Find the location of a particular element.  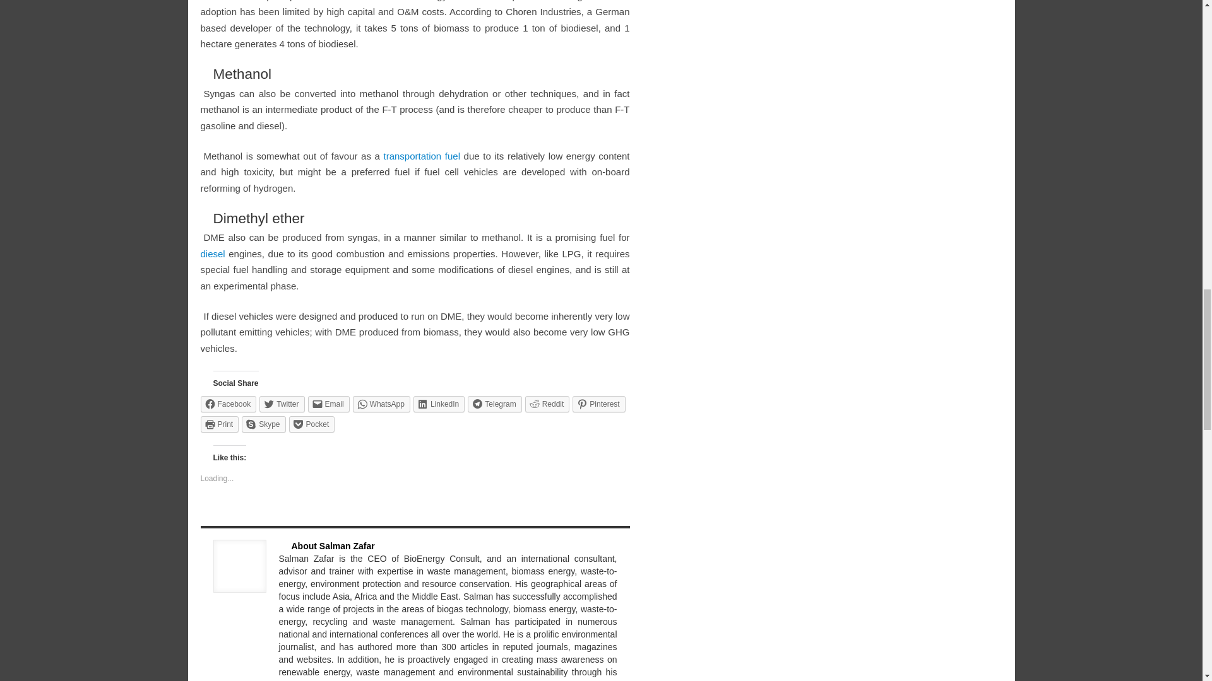

Print is located at coordinates (220, 424).